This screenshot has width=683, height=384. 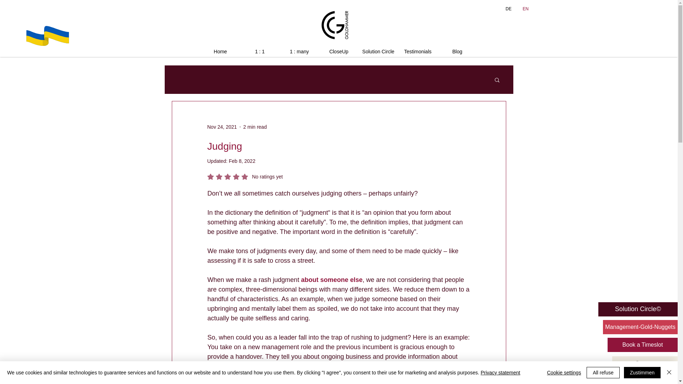 What do you see at coordinates (418, 51) in the screenshot?
I see `DE` at bounding box center [418, 51].